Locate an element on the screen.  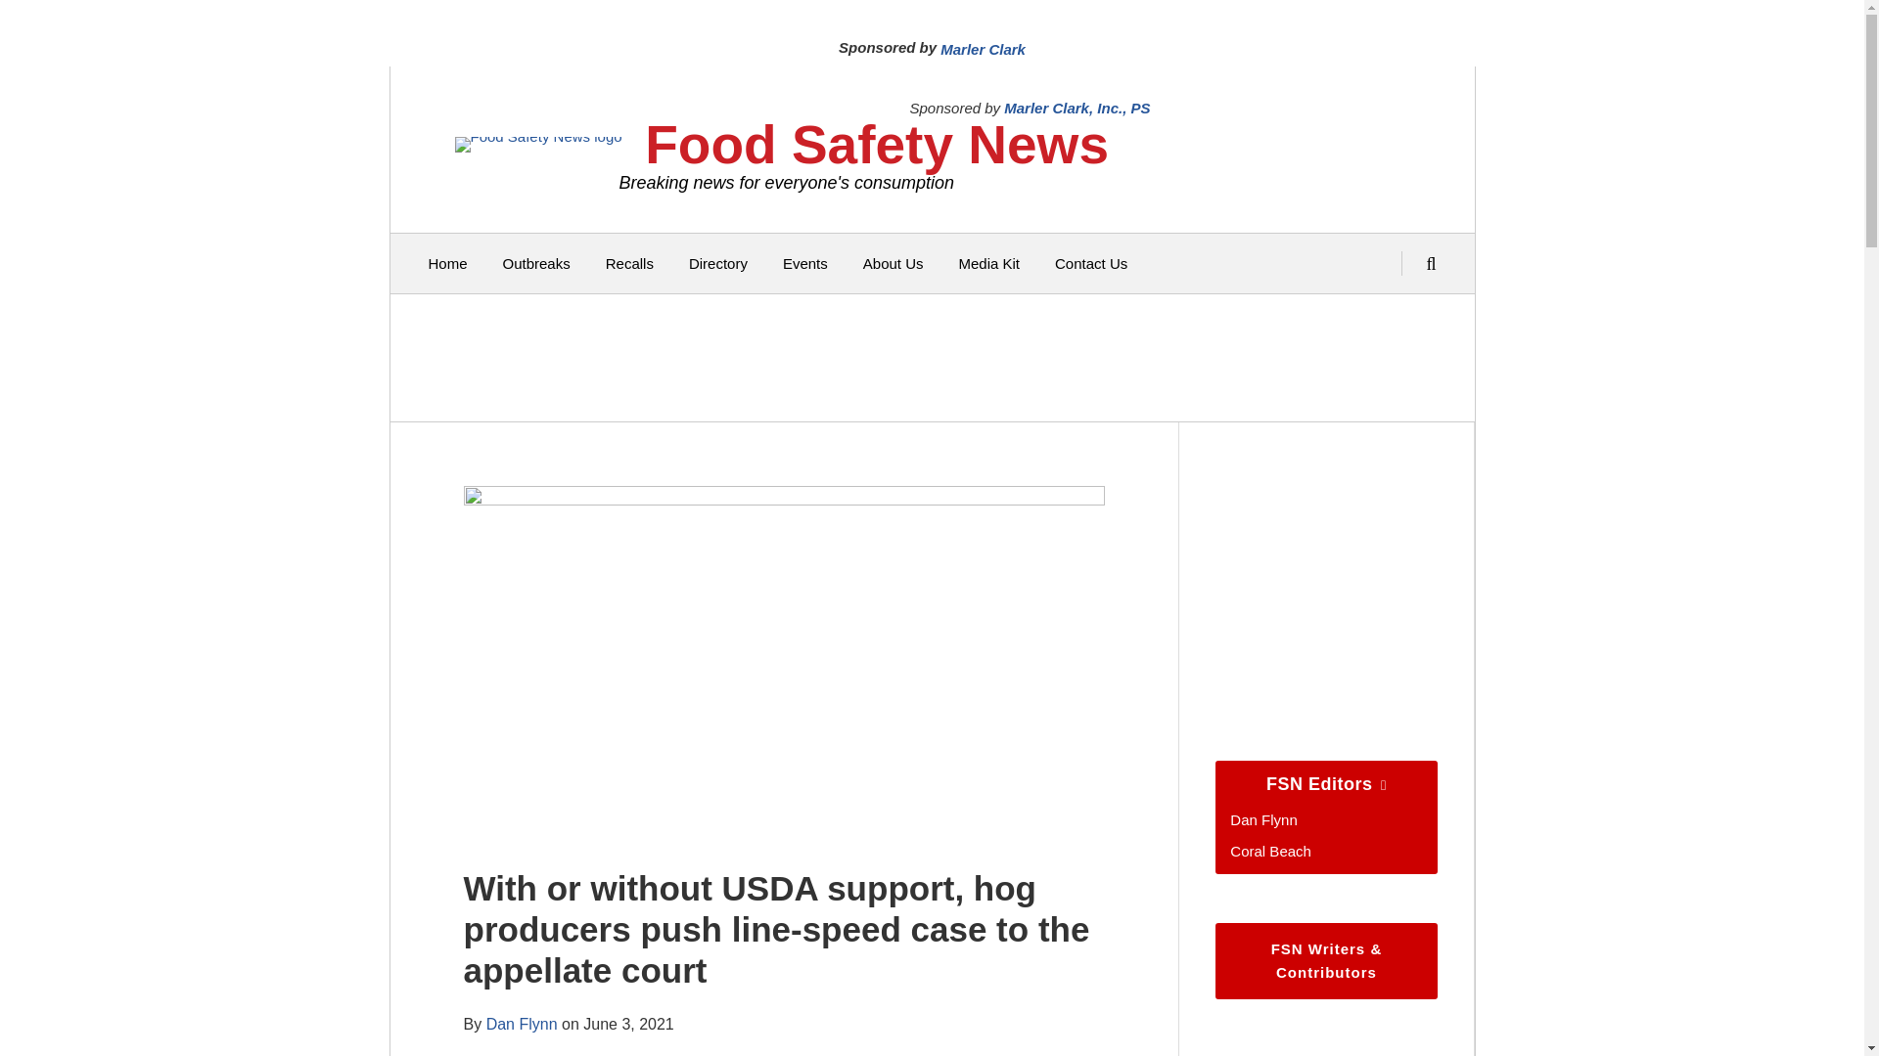
Outbreaks is located at coordinates (536, 264).